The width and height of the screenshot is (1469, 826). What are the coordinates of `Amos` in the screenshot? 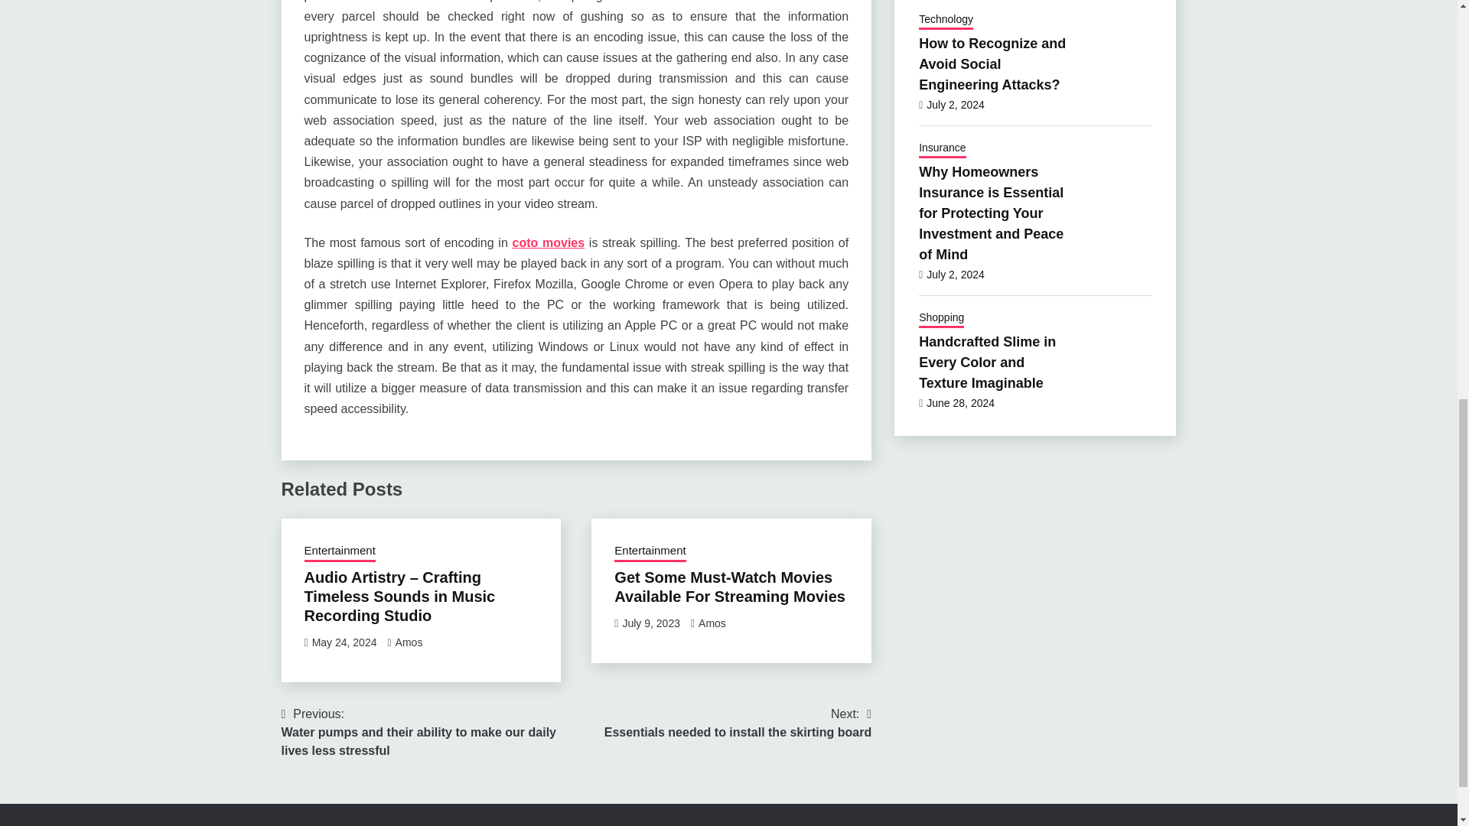 It's located at (730, 587).